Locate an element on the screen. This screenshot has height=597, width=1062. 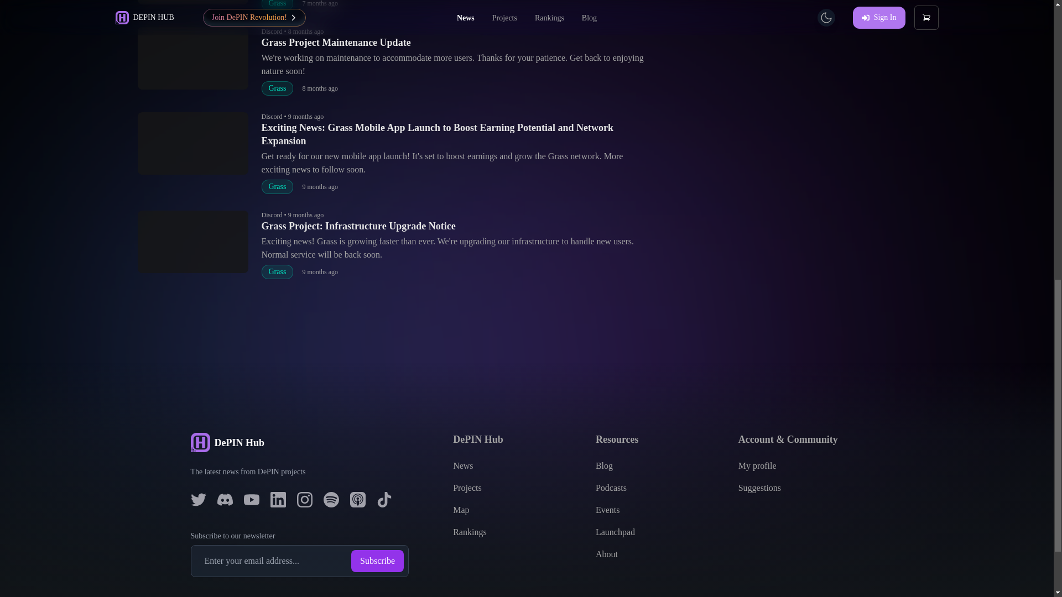
Subscribe is located at coordinates (377, 561).